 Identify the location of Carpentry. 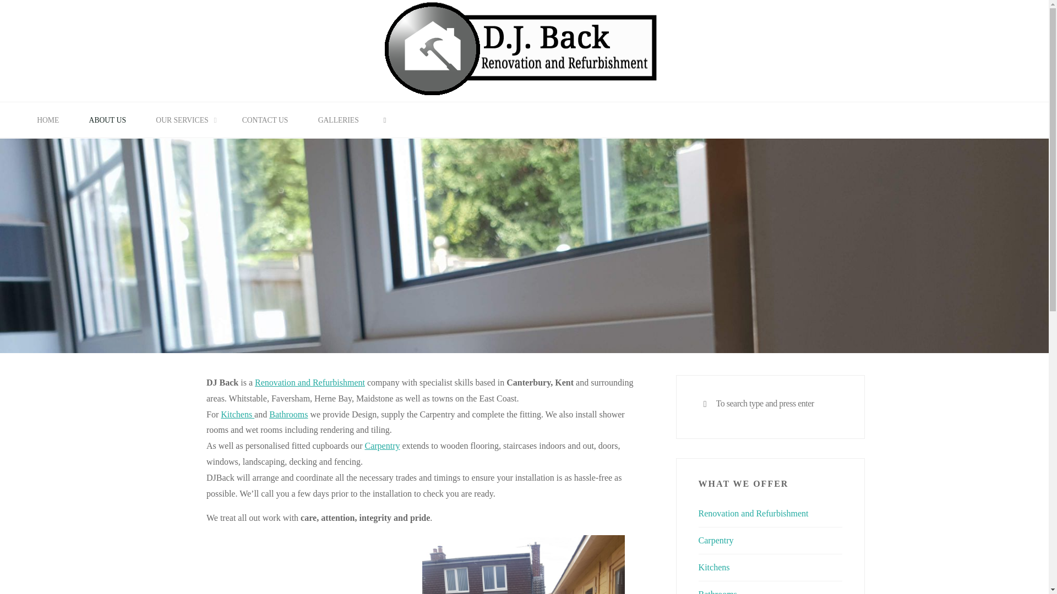
(382, 446).